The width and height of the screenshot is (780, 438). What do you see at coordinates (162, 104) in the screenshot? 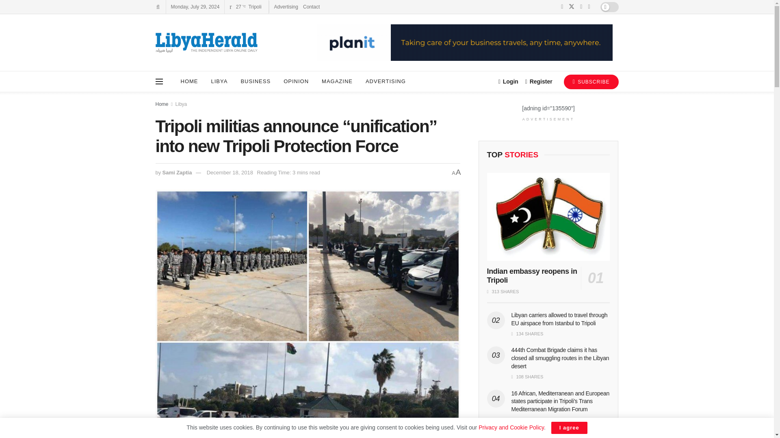
I see `Home` at bounding box center [162, 104].